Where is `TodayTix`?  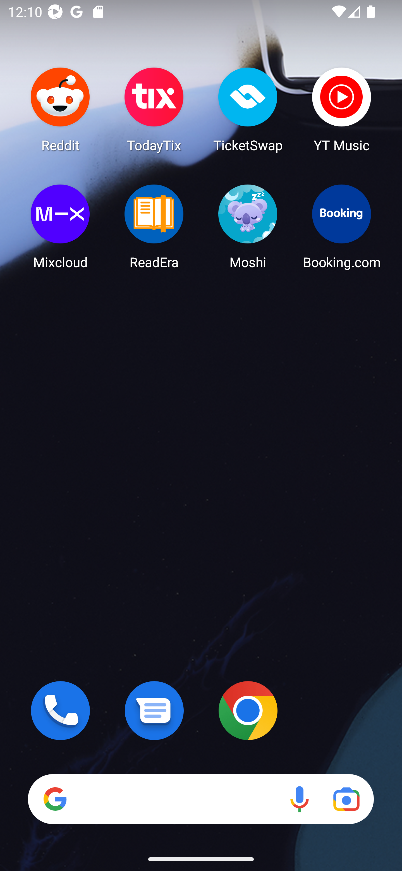 TodayTix is located at coordinates (154, 109).